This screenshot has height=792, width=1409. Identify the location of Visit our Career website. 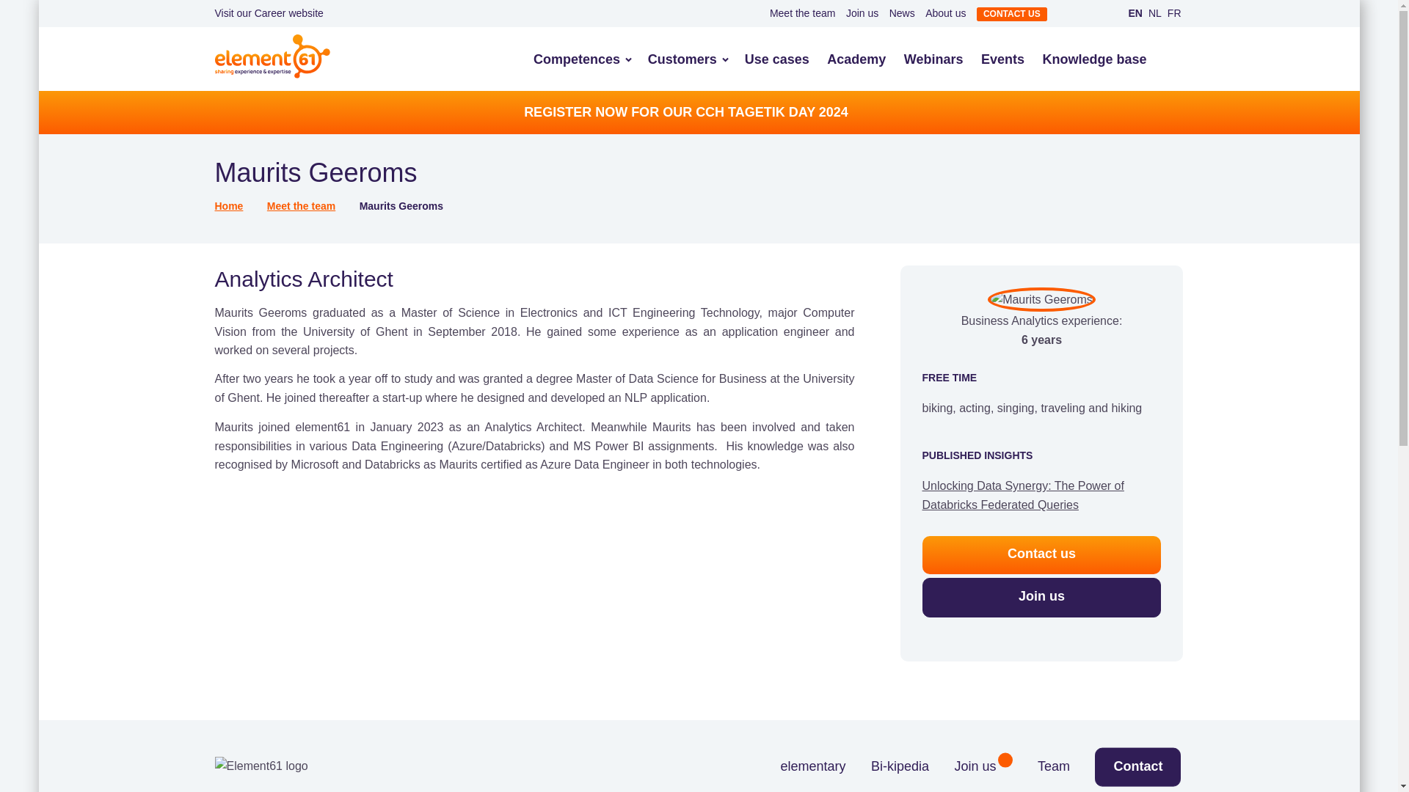
(268, 12).